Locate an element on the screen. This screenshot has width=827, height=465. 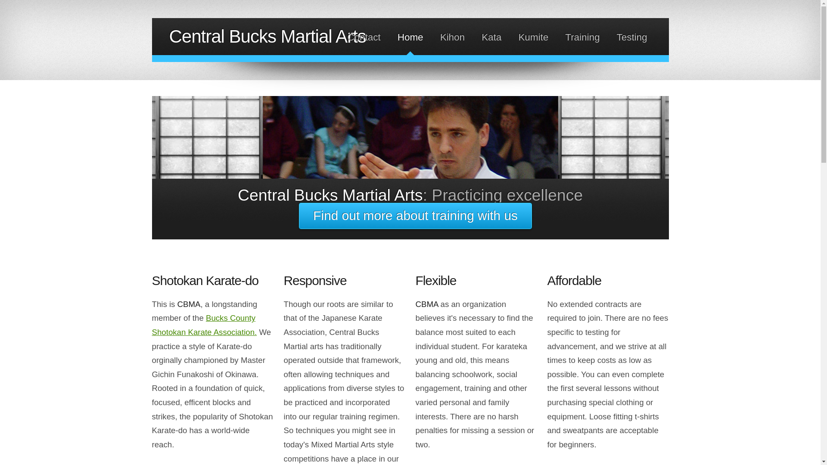
Kata is located at coordinates (491, 37).